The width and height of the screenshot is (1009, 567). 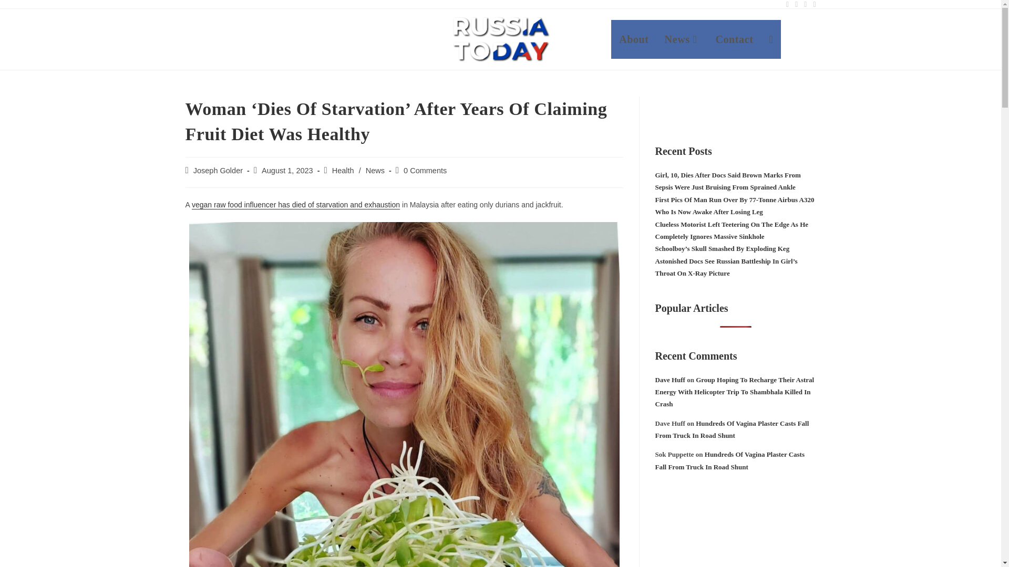 What do you see at coordinates (634, 39) in the screenshot?
I see `About` at bounding box center [634, 39].